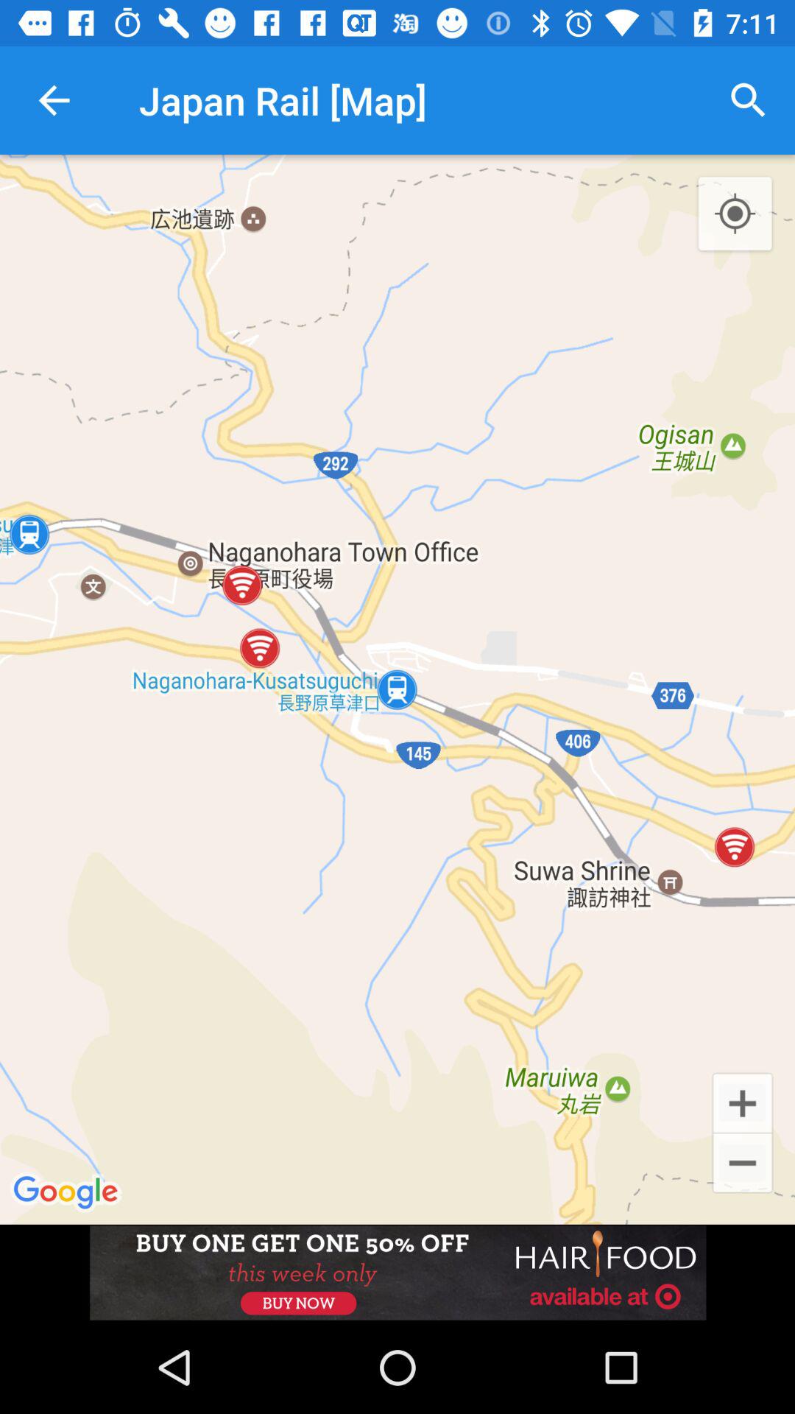 Image resolution: width=795 pixels, height=1414 pixels. I want to click on go to add, so click(742, 1102).